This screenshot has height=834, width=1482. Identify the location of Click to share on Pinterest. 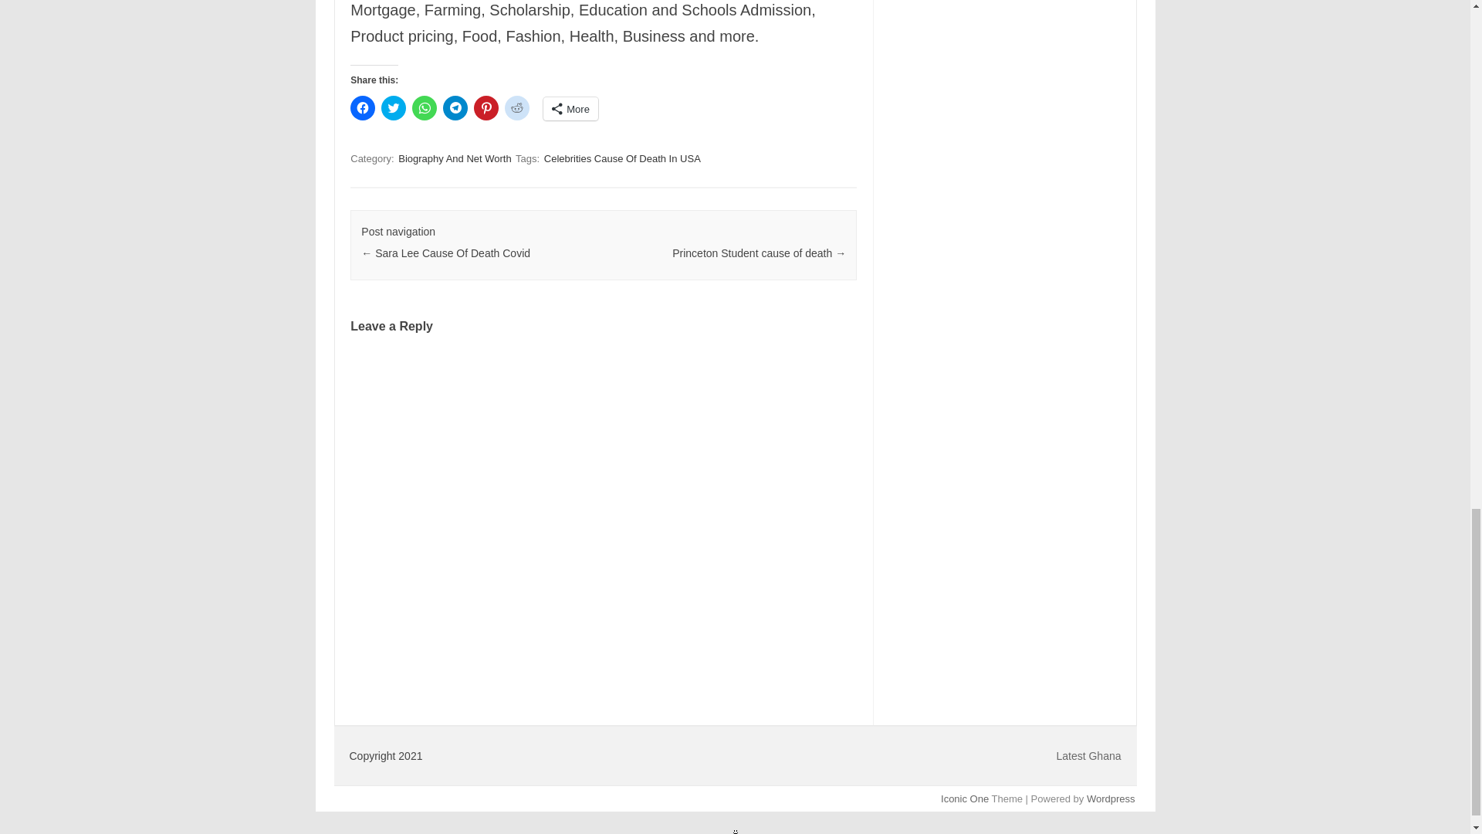
(486, 108).